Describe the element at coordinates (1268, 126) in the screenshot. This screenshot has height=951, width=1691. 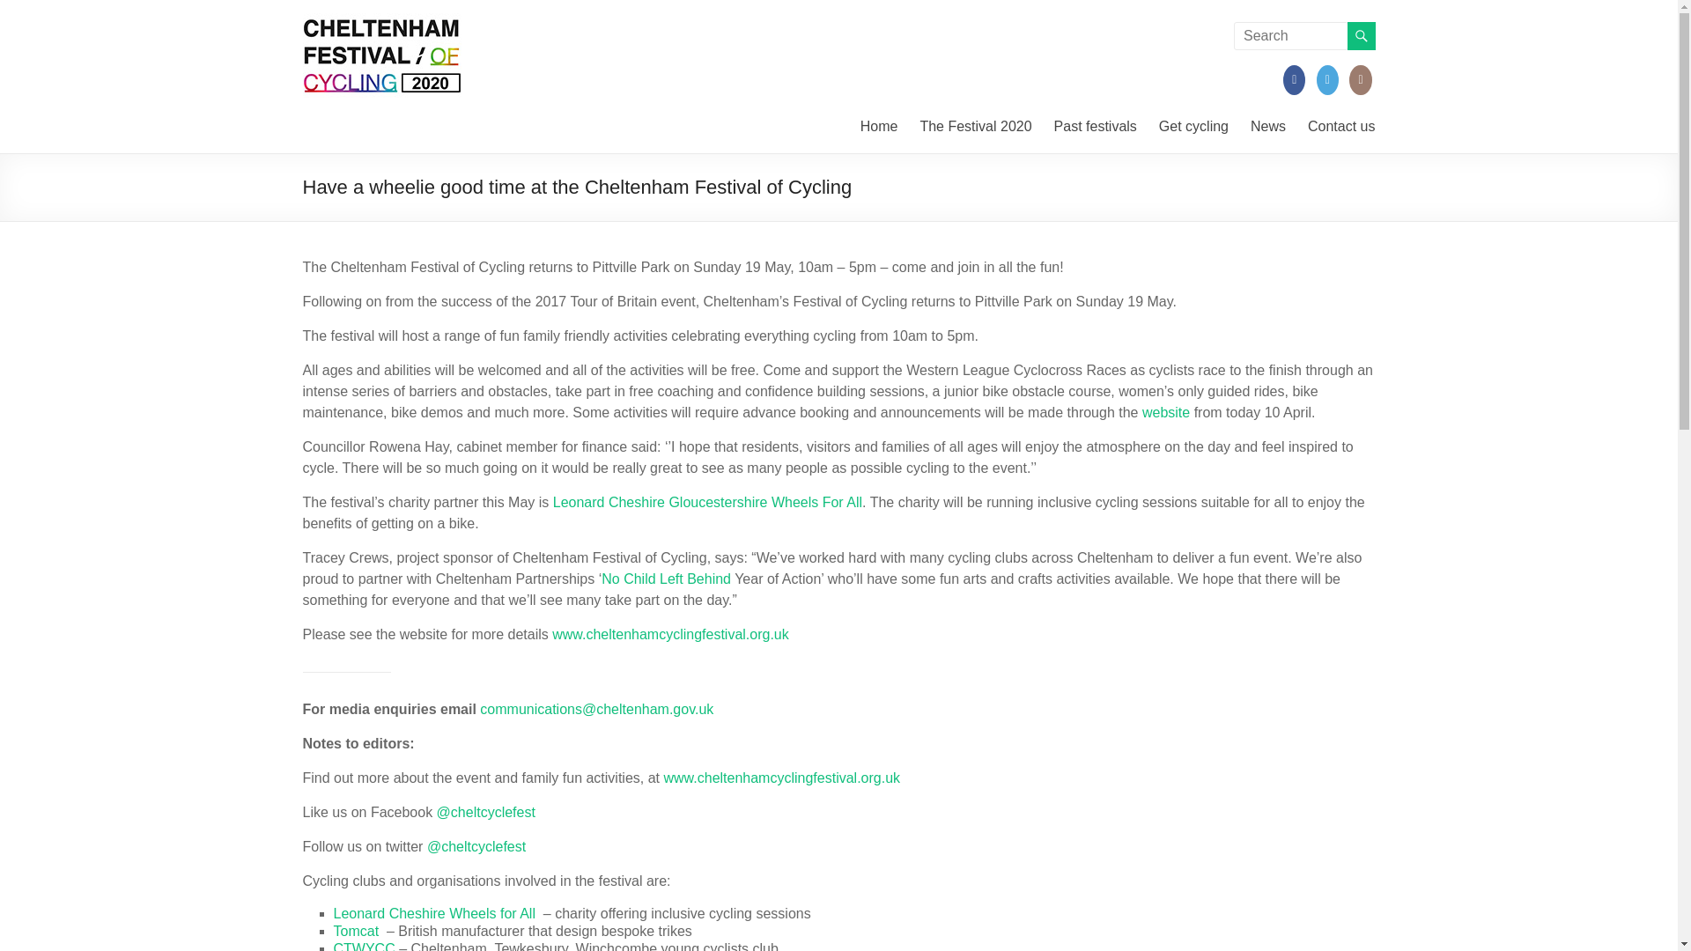
I see `News` at that location.